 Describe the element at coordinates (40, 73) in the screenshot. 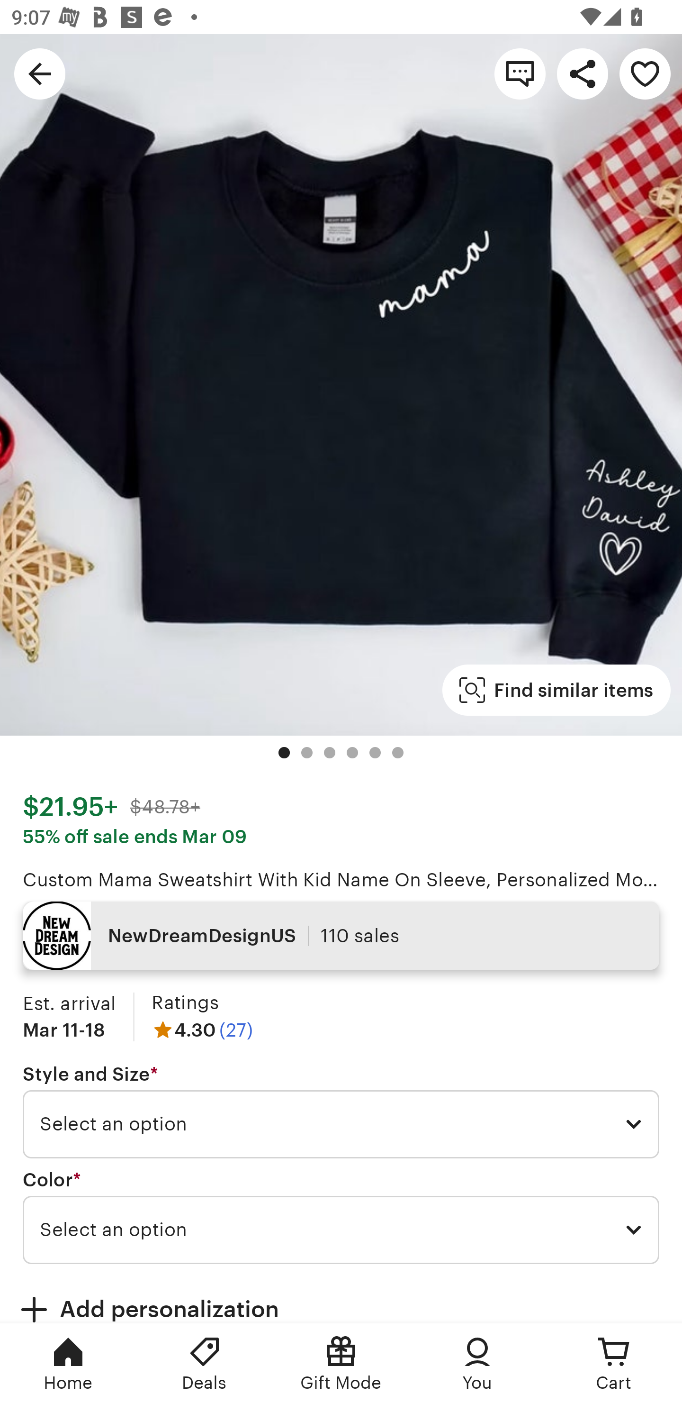

I see `Navigate up` at that location.